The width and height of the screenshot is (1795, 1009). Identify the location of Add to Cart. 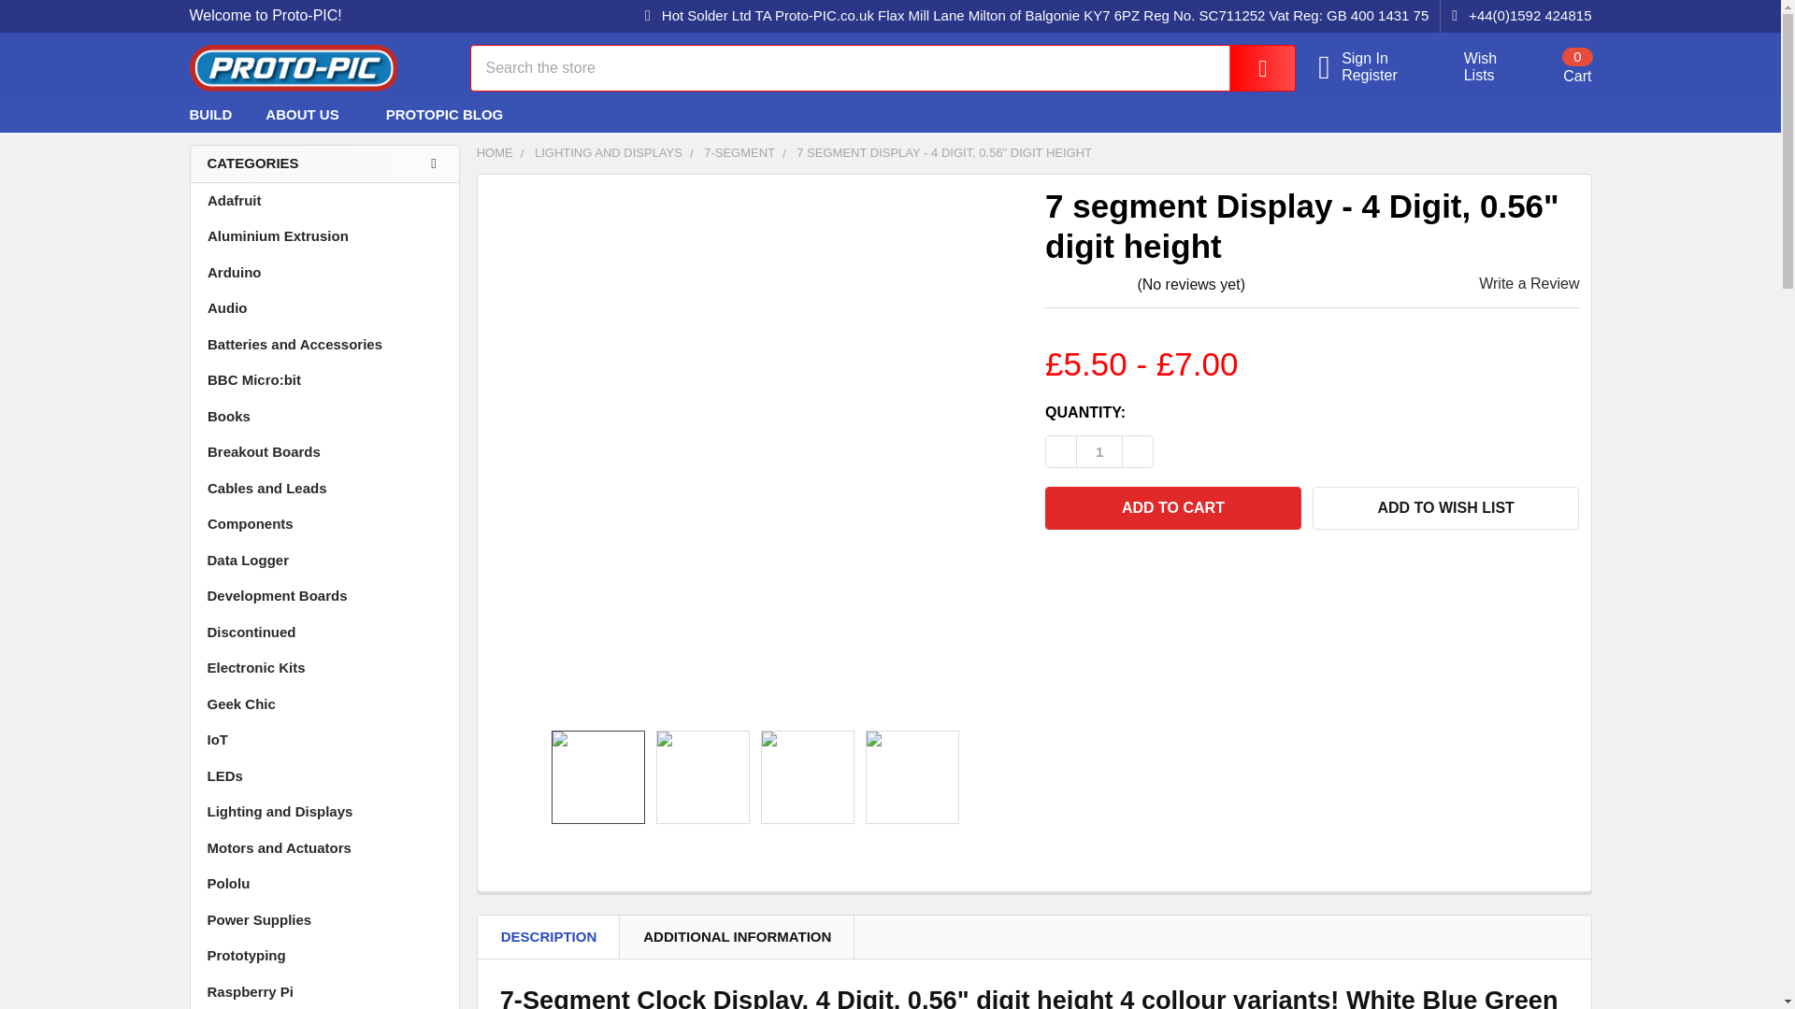
(1541, 114).